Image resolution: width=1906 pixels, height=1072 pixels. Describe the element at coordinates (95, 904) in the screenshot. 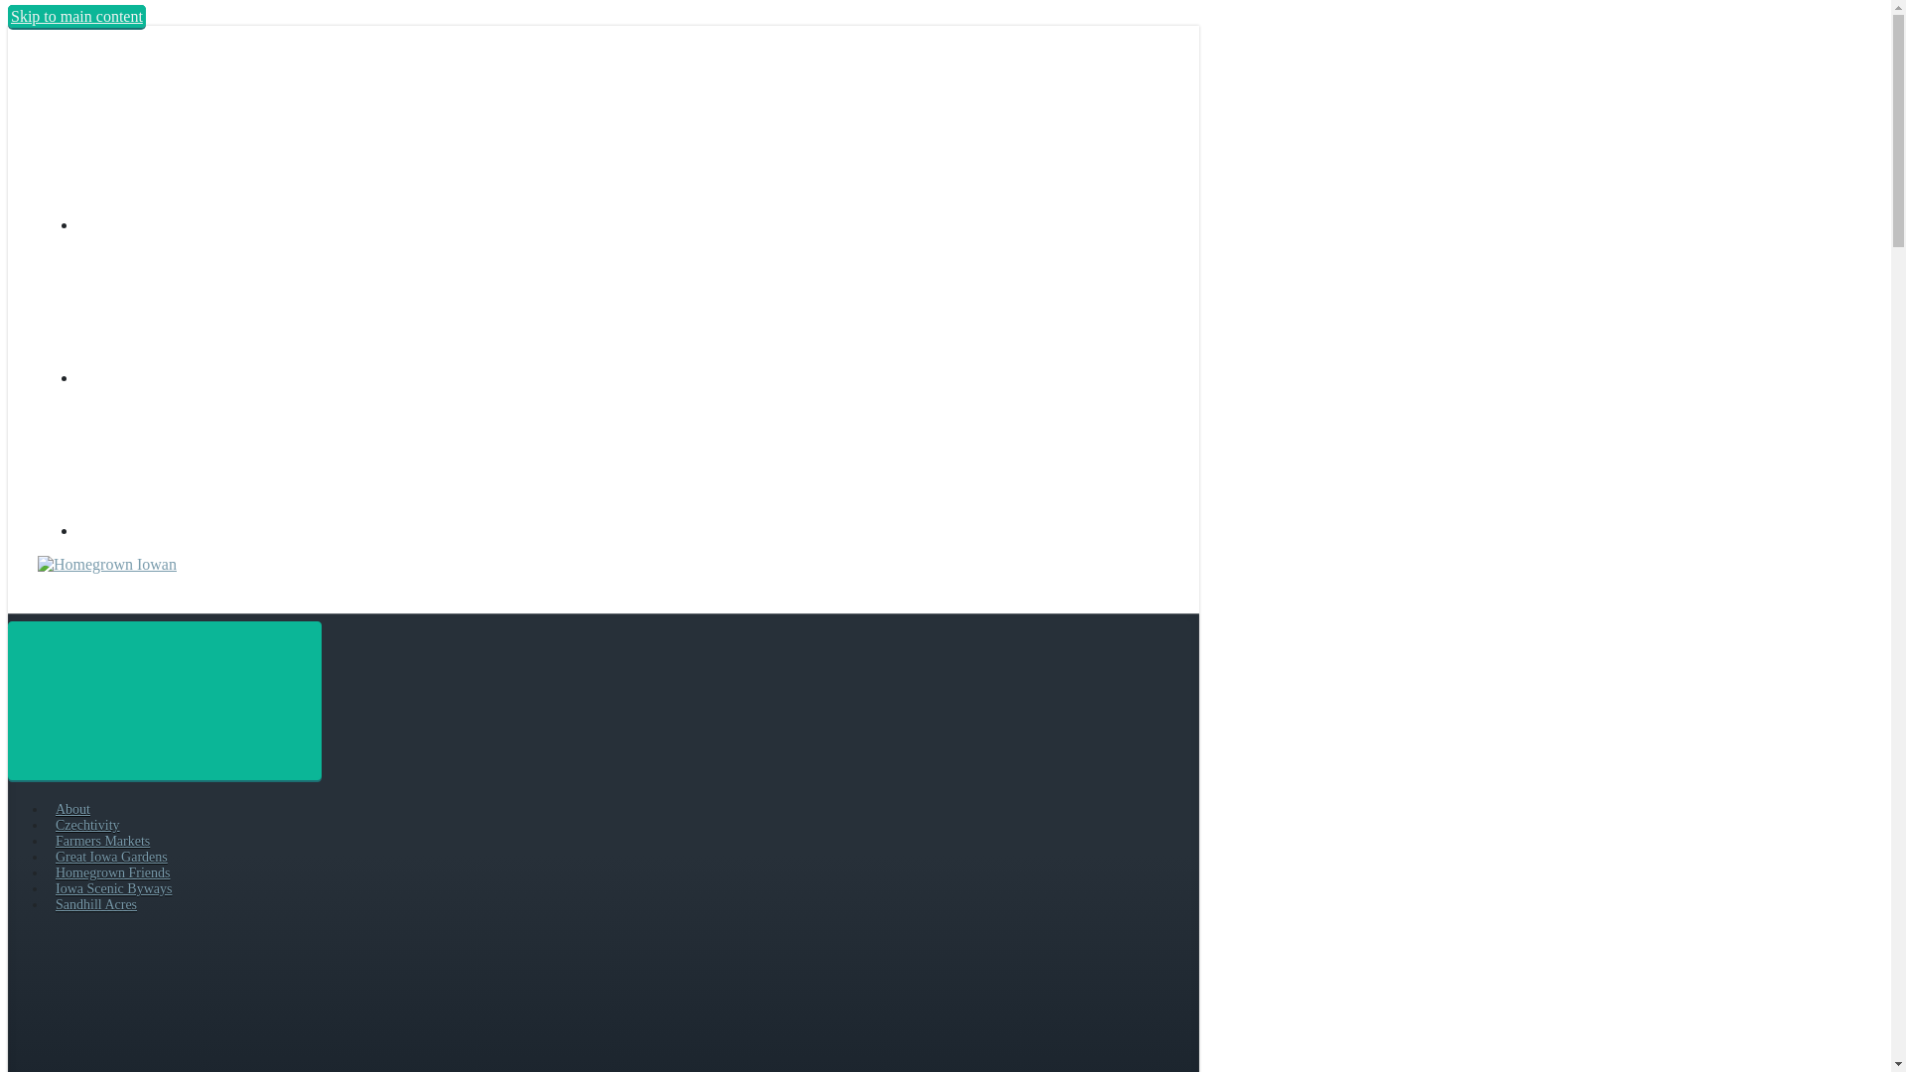

I see `Sandhill Acres` at that location.